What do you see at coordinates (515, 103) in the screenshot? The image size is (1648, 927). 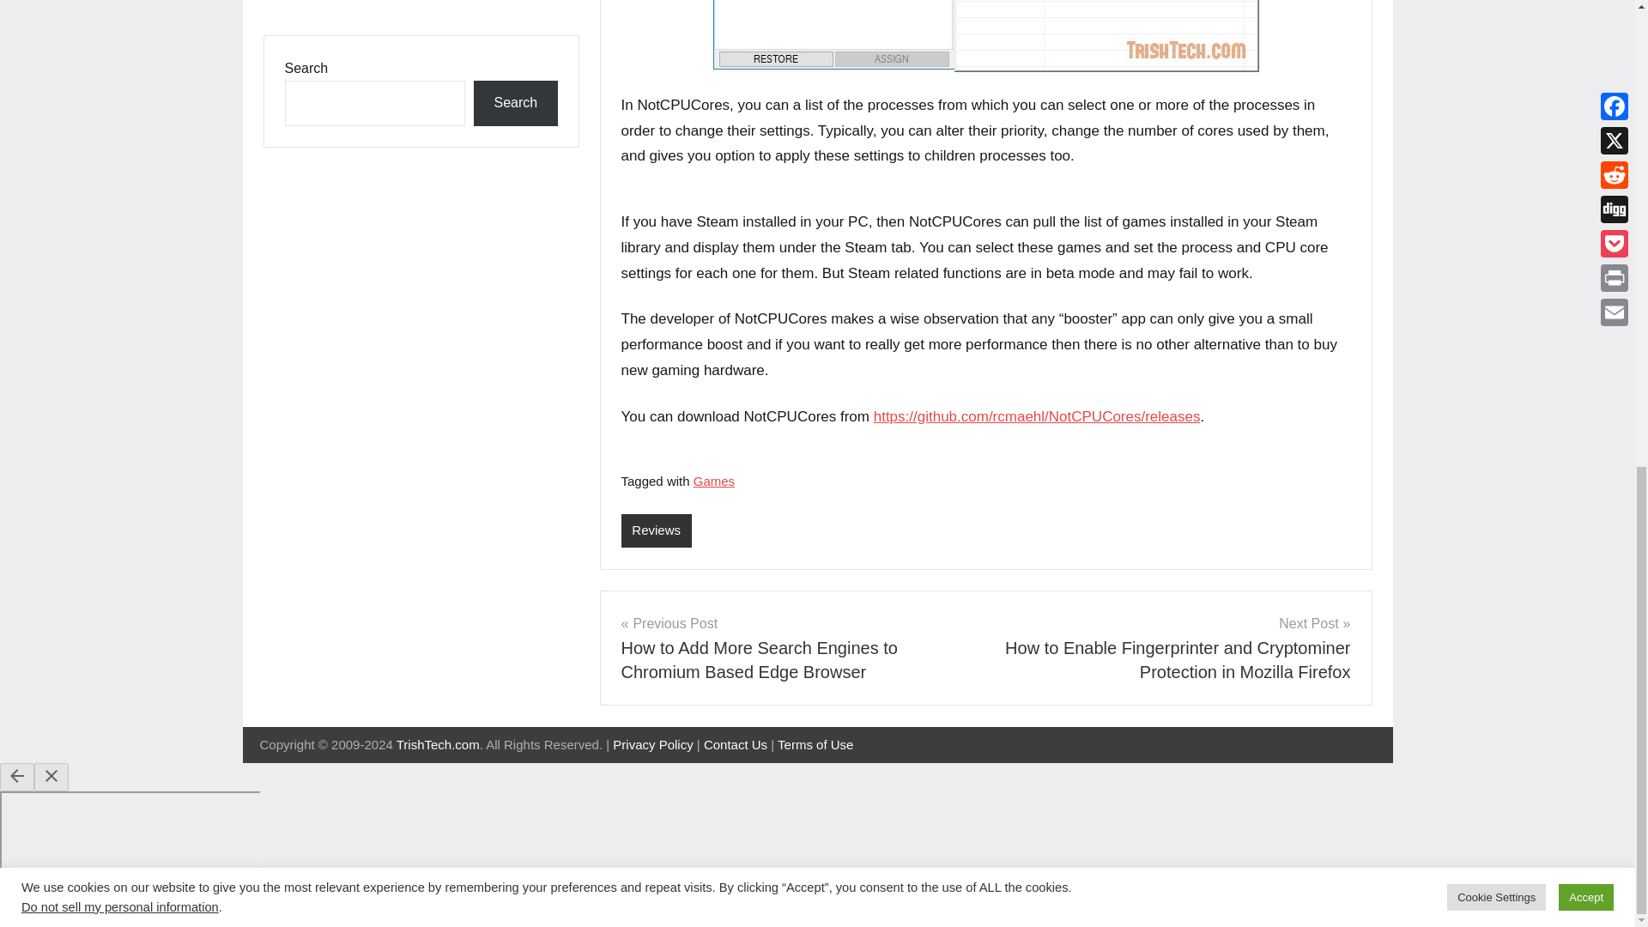 I see `Search` at bounding box center [515, 103].